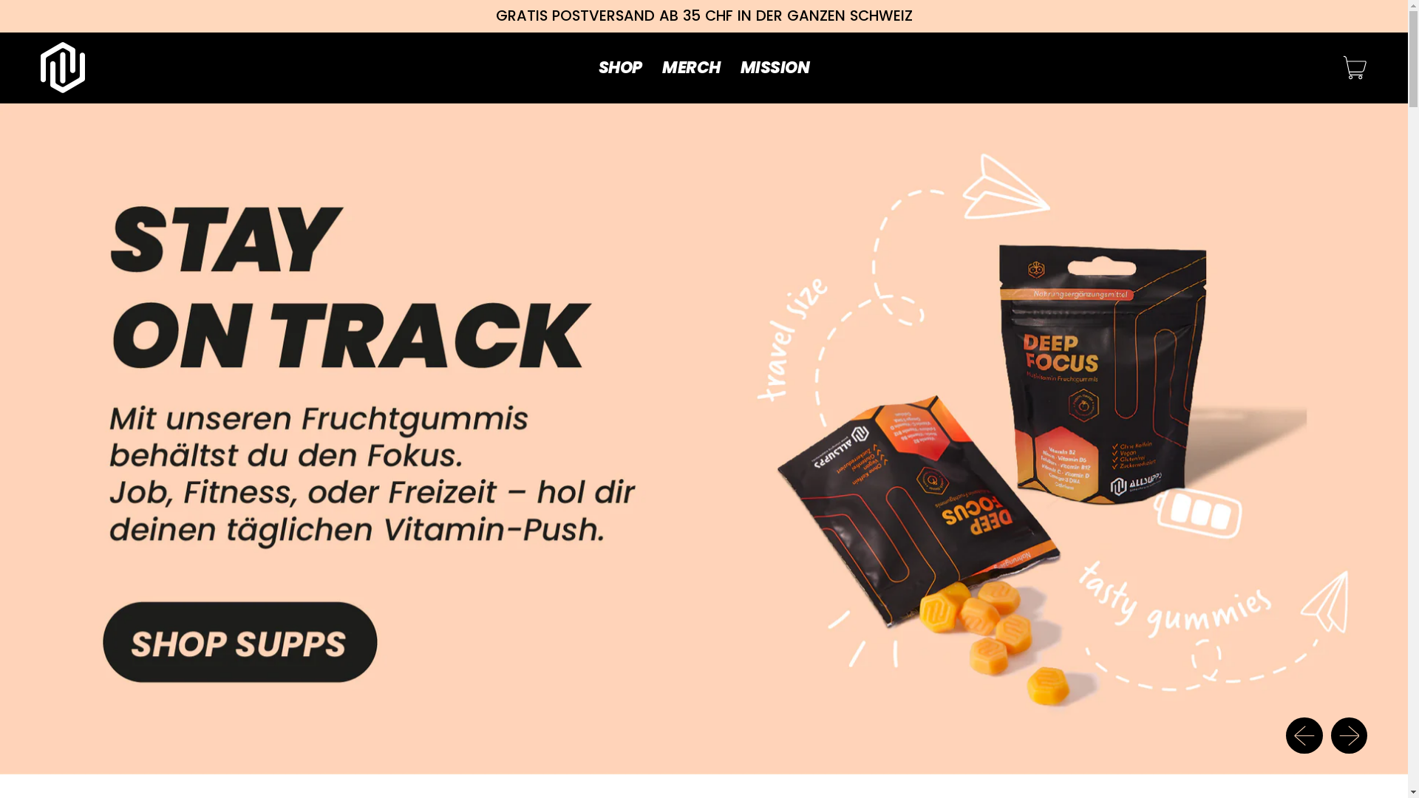  I want to click on EINKAUFSWAGEN
ARTIKEL, so click(1355, 68).